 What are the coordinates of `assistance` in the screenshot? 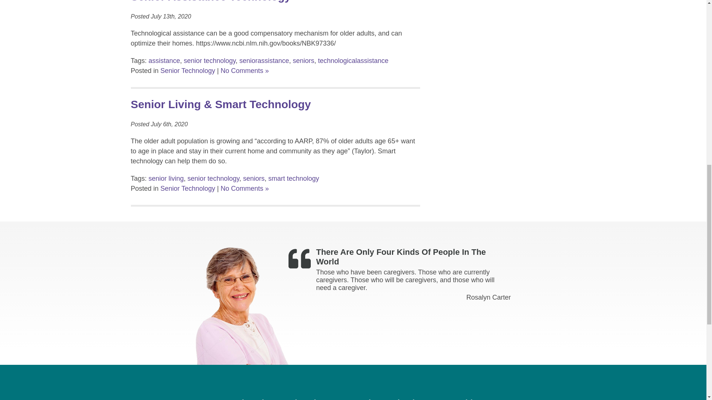 It's located at (164, 61).